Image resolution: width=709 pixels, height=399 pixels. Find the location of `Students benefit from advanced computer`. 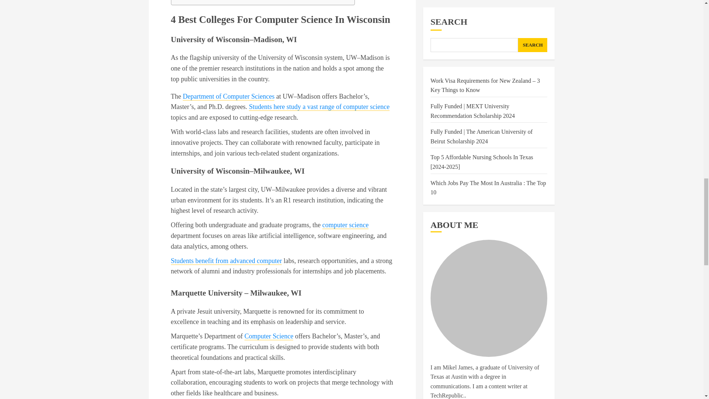

Students benefit from advanced computer is located at coordinates (226, 261).